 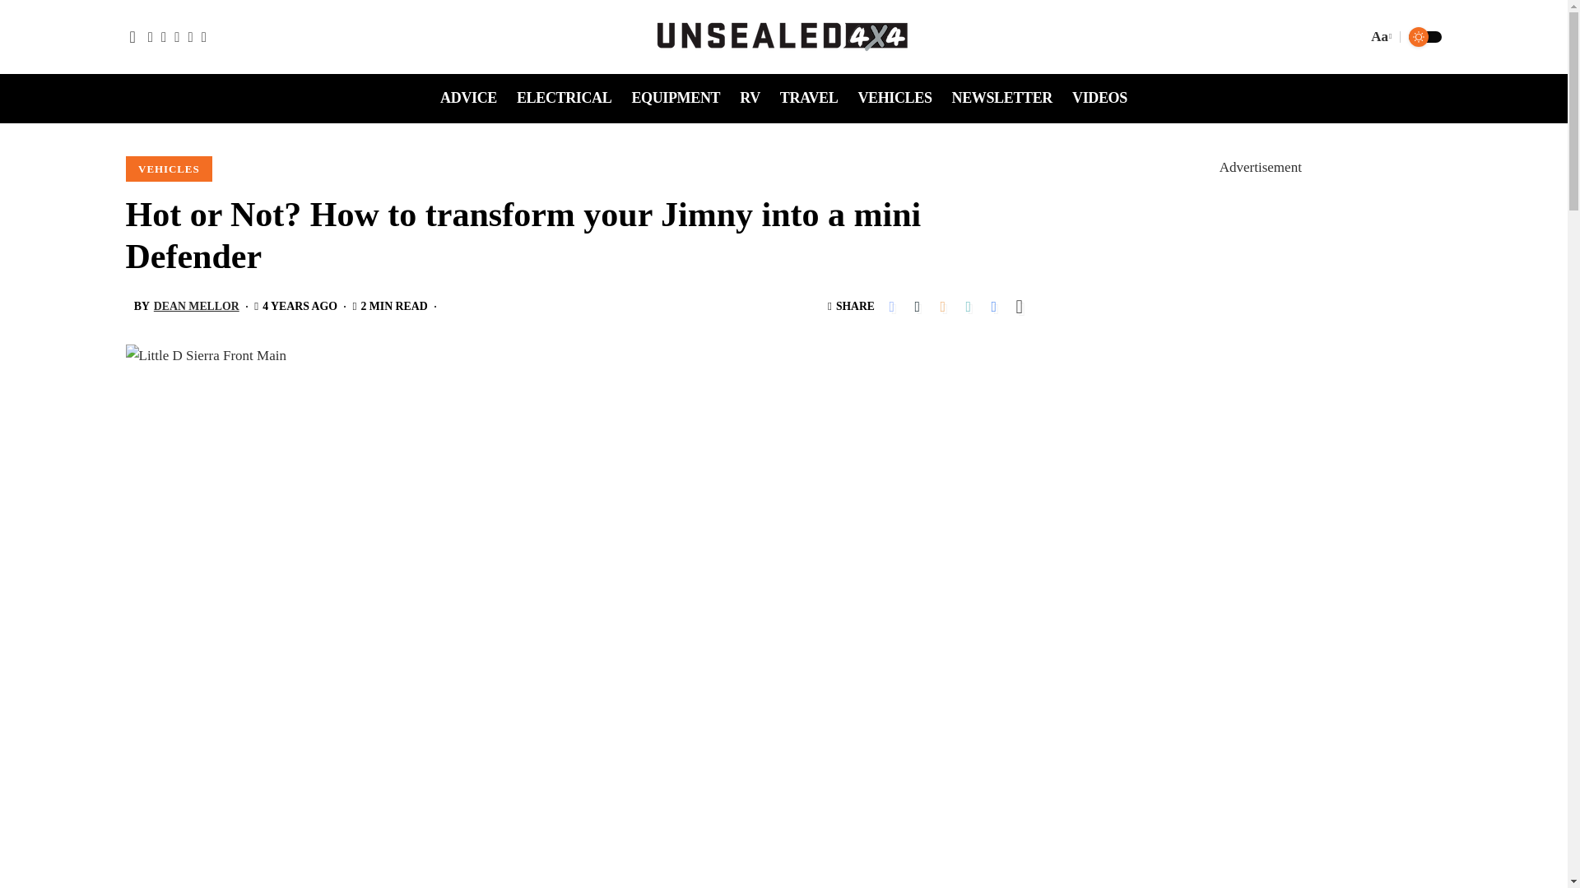 What do you see at coordinates (810, 99) in the screenshot?
I see `TRAVEL` at bounding box center [810, 99].